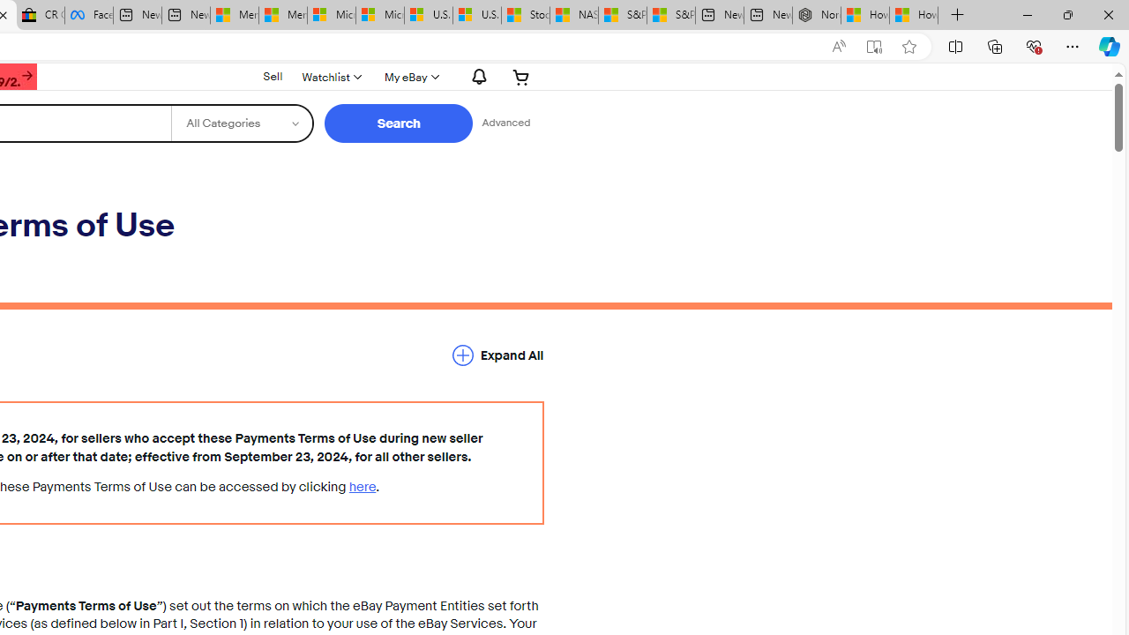  Describe the element at coordinates (273, 77) in the screenshot. I see `Sell` at that location.